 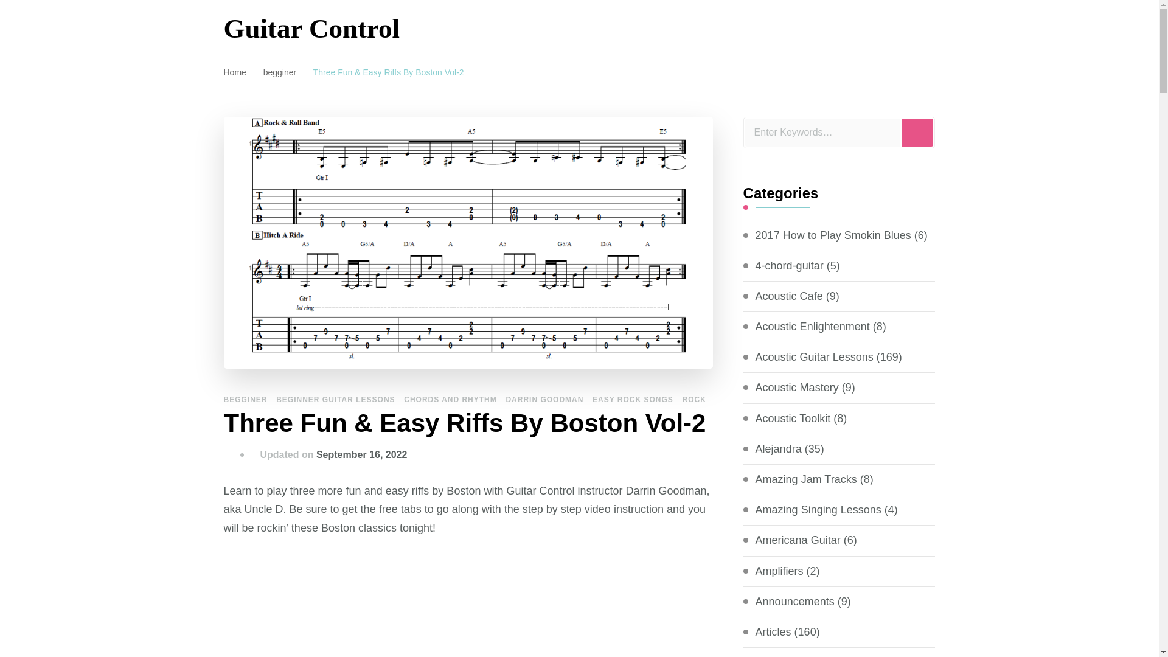 What do you see at coordinates (633, 400) in the screenshot?
I see `EASY ROCK SONGS` at bounding box center [633, 400].